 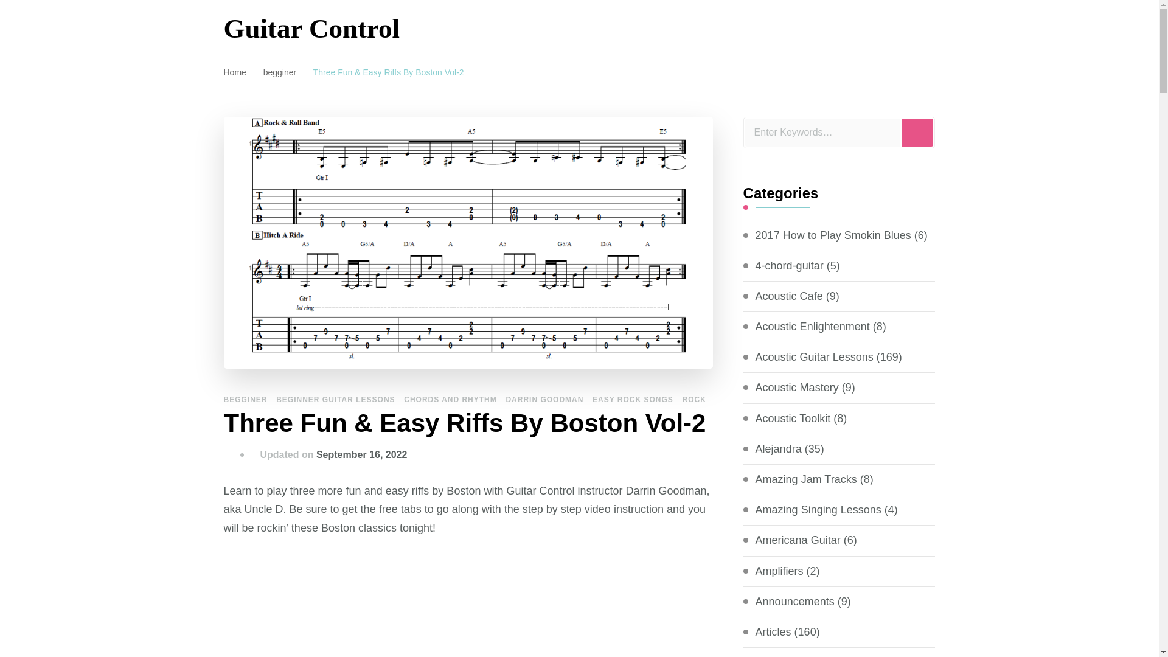 What do you see at coordinates (633, 400) in the screenshot?
I see `EASY ROCK SONGS` at bounding box center [633, 400].